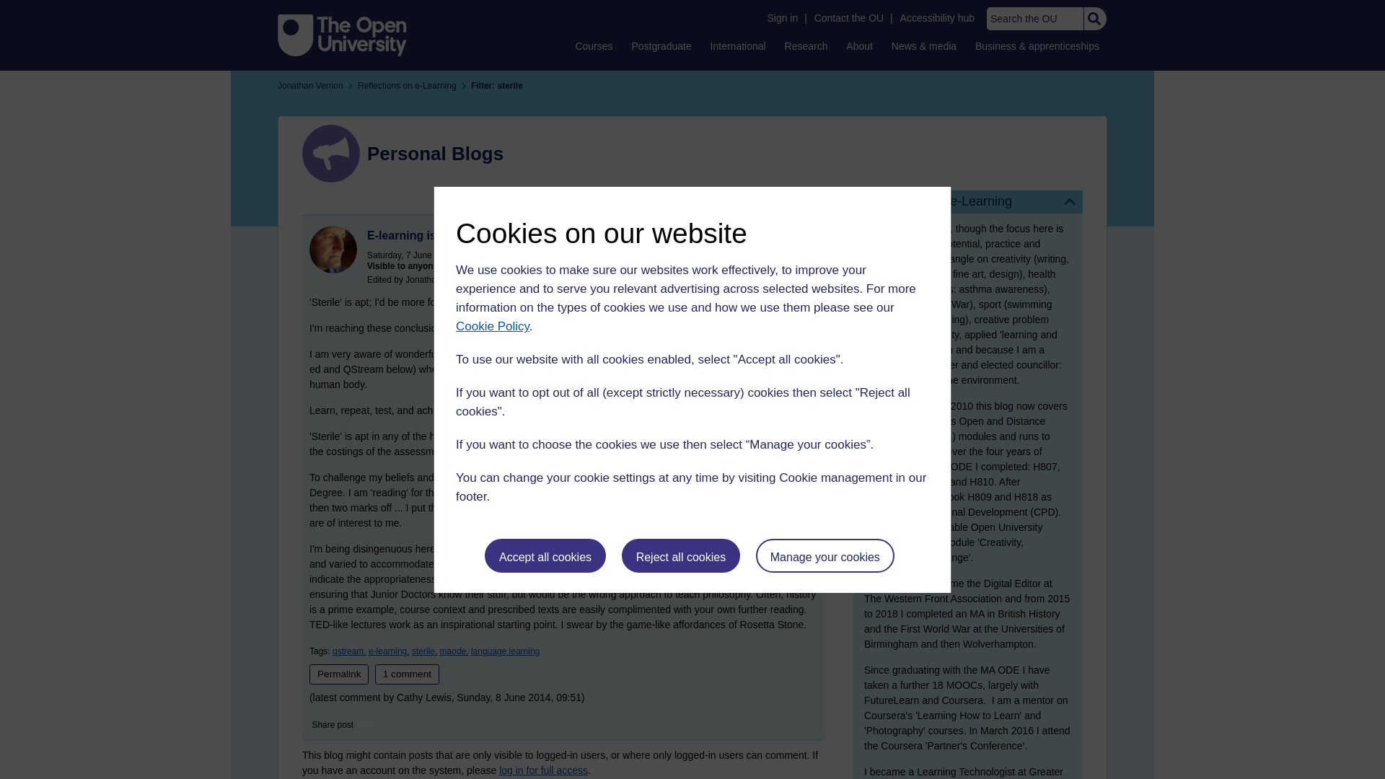 The width and height of the screenshot is (1385, 779). I want to click on Contact the OU, so click(848, 18).